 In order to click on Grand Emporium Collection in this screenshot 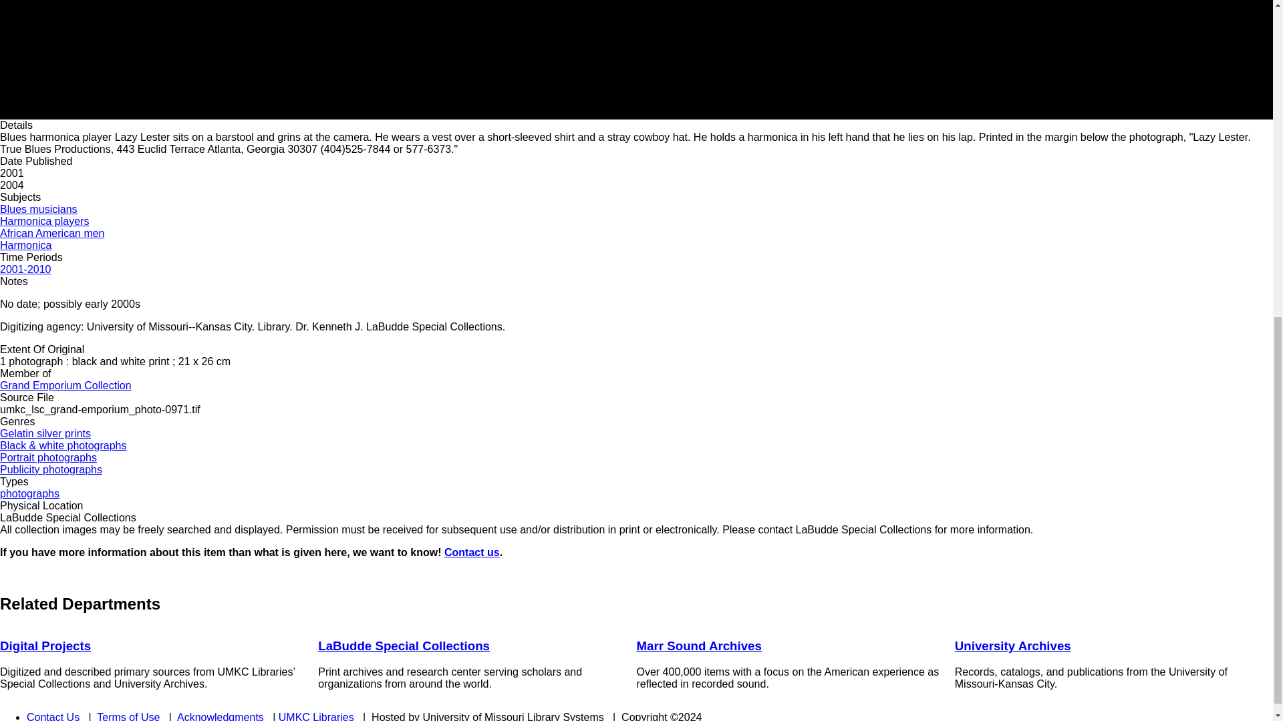, I will do `click(65, 386)`.